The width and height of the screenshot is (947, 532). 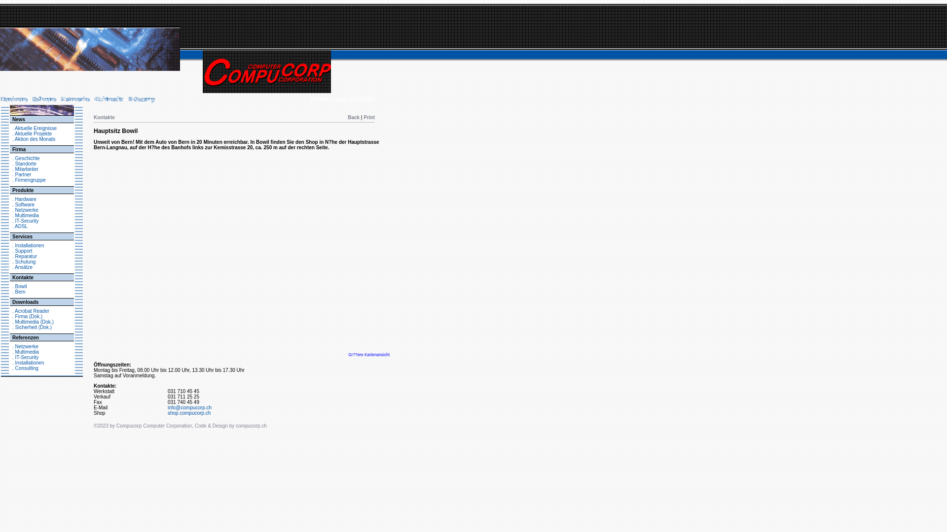 I want to click on Services, so click(x=23, y=236).